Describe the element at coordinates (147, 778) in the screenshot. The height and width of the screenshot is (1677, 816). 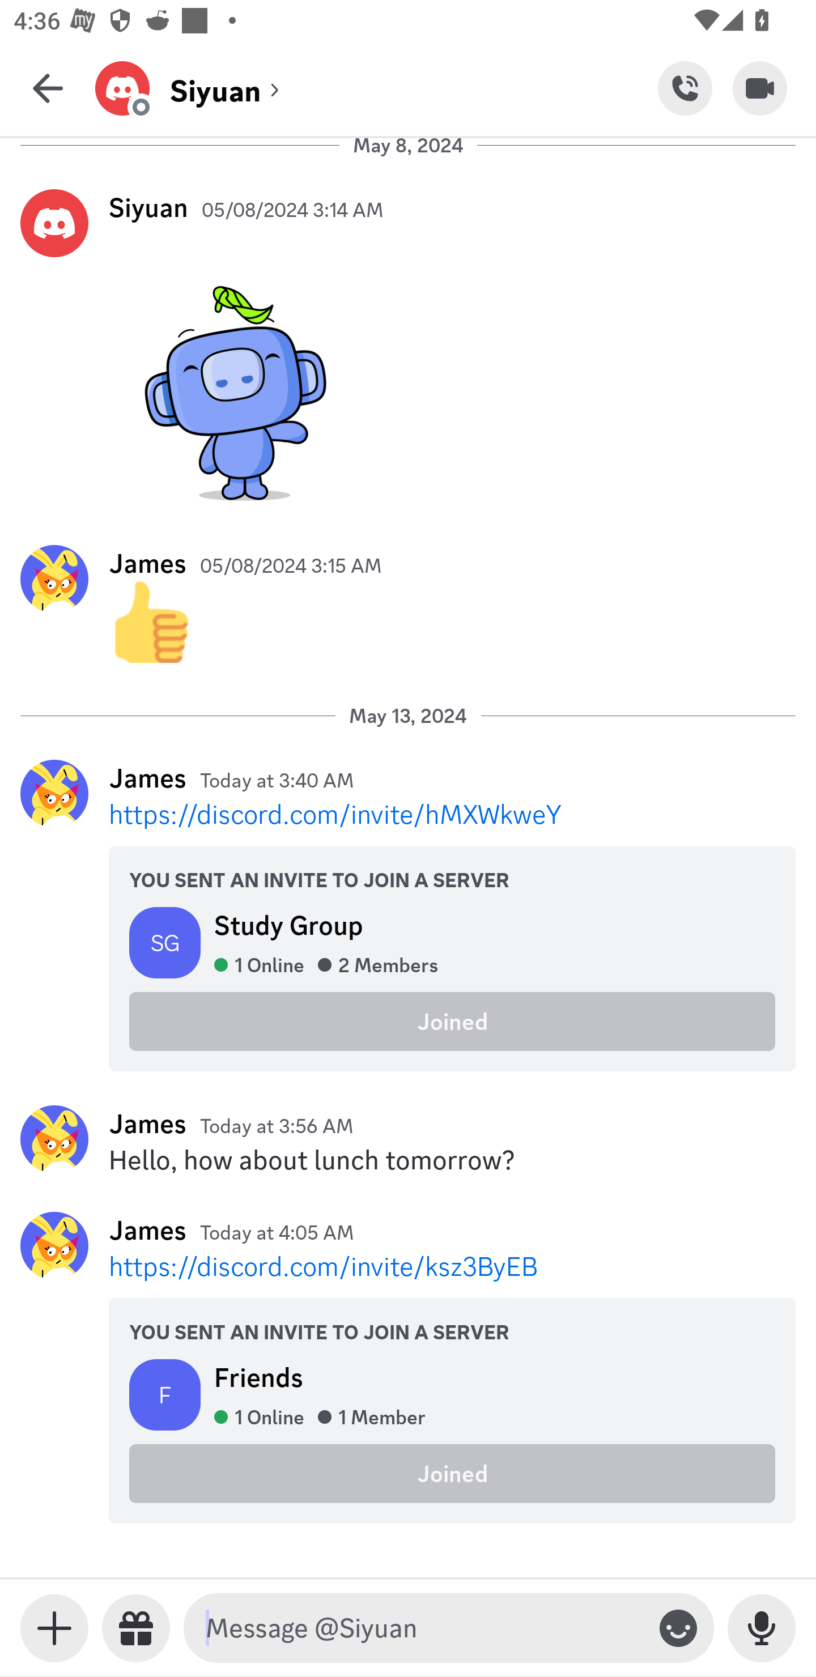
I see `James` at that location.